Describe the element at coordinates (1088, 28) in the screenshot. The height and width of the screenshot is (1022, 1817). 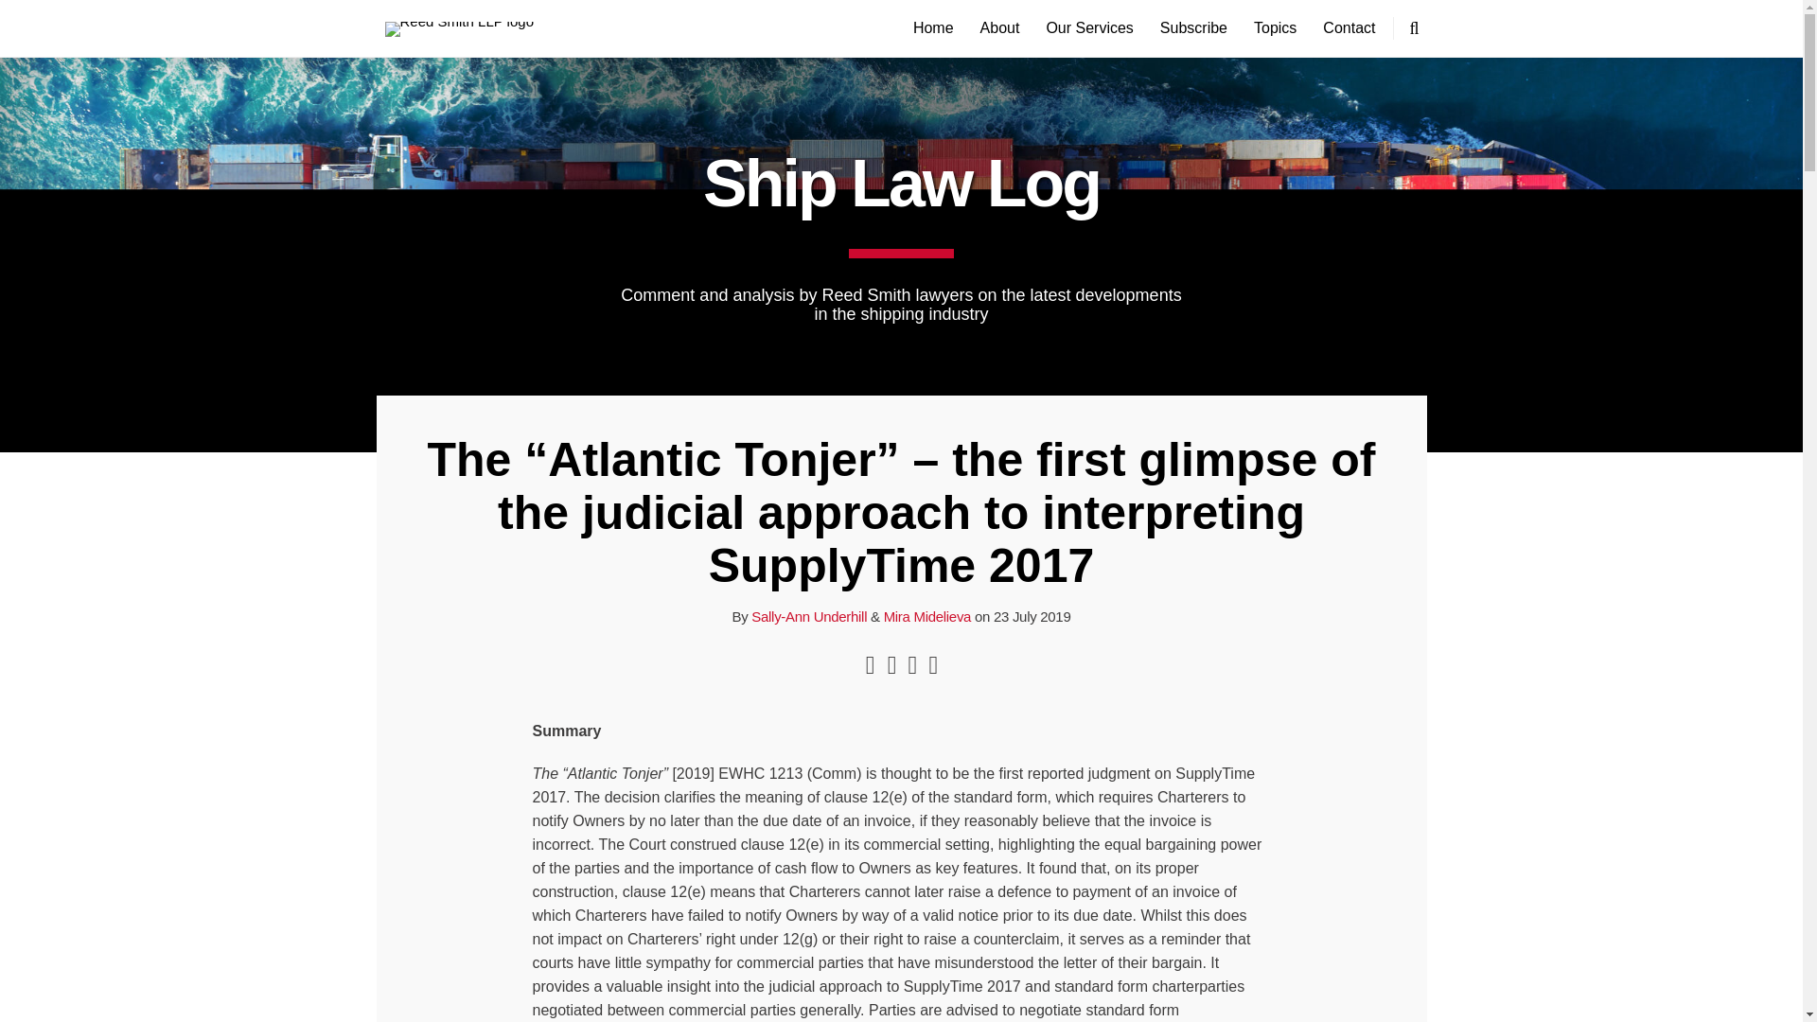
I see `Our Services` at that location.